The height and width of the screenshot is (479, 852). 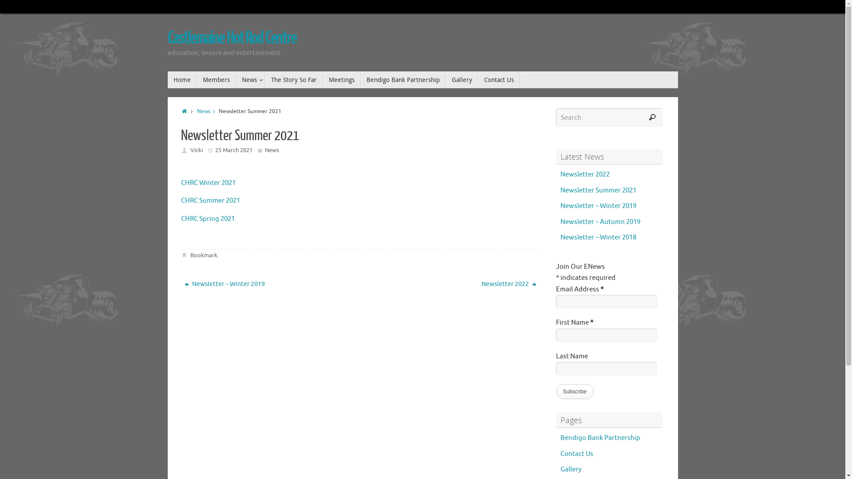 What do you see at coordinates (208, 219) in the screenshot?
I see `CHRC Spring 2021` at bounding box center [208, 219].